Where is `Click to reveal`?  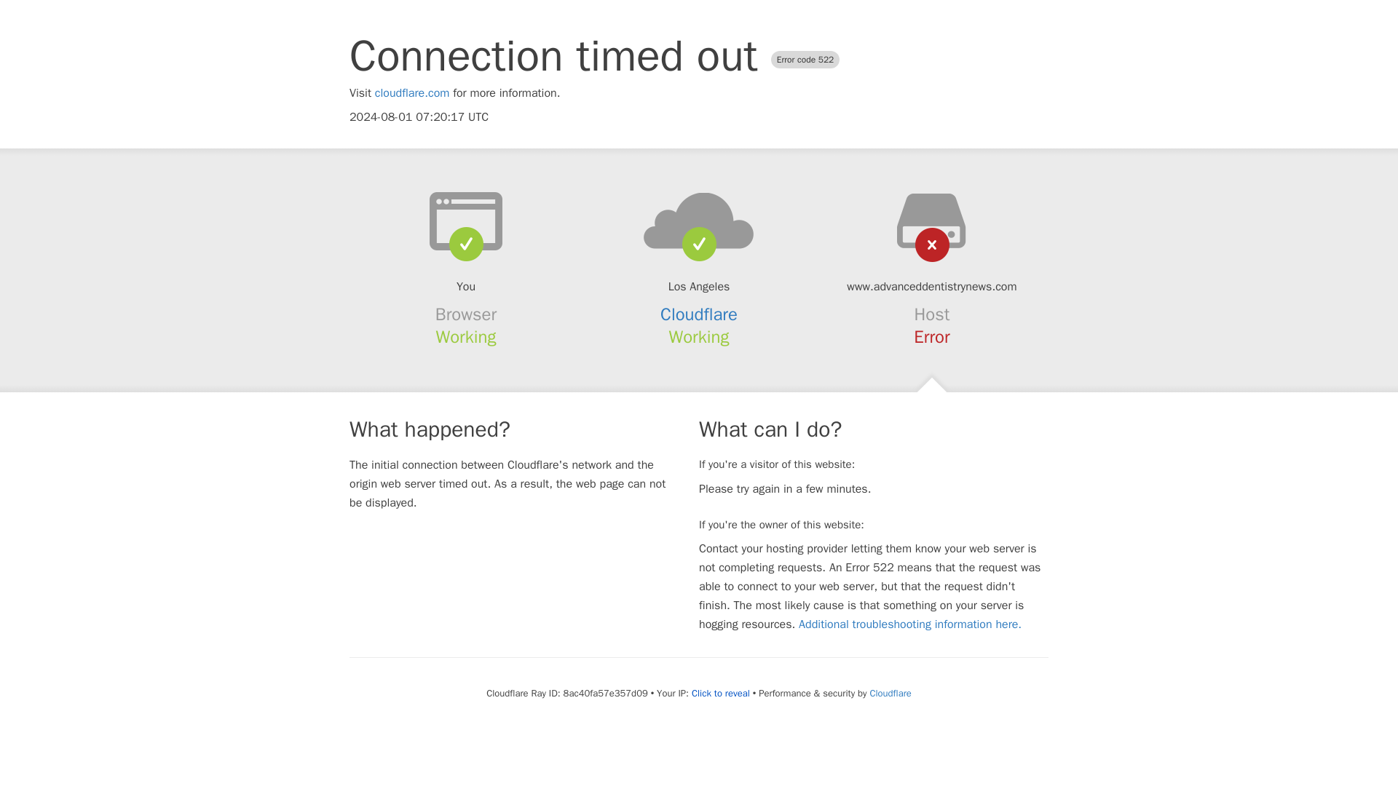 Click to reveal is located at coordinates (721, 693).